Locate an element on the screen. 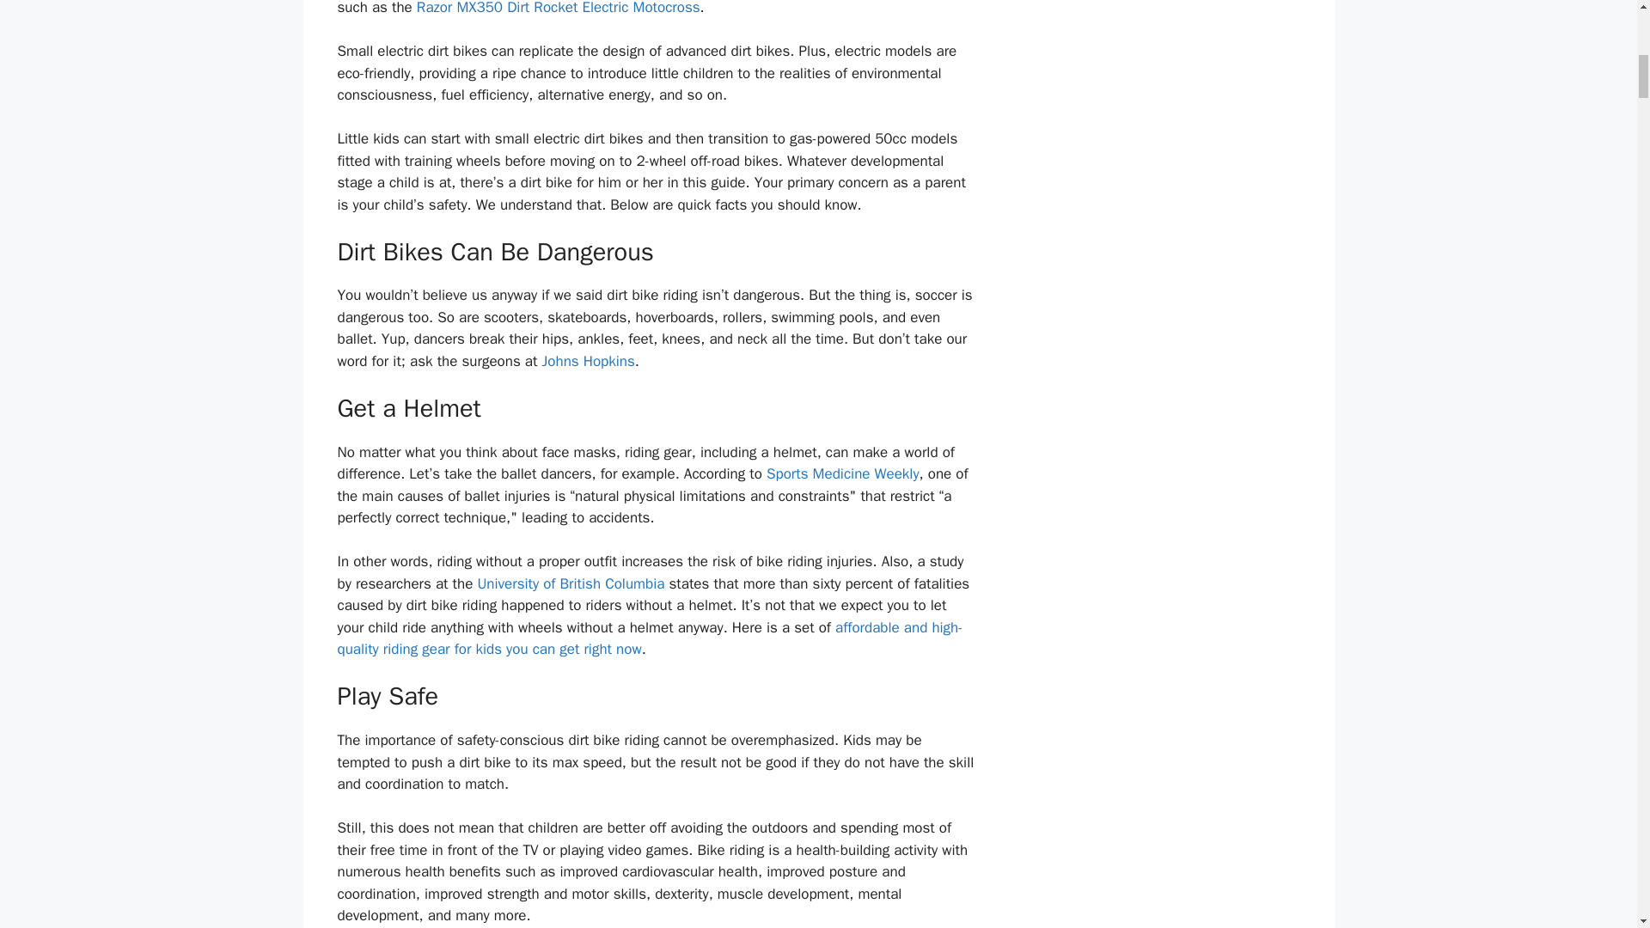 The image size is (1650, 928). Razor MX350 Dirt Rocket Electric Motocross is located at coordinates (559, 9).